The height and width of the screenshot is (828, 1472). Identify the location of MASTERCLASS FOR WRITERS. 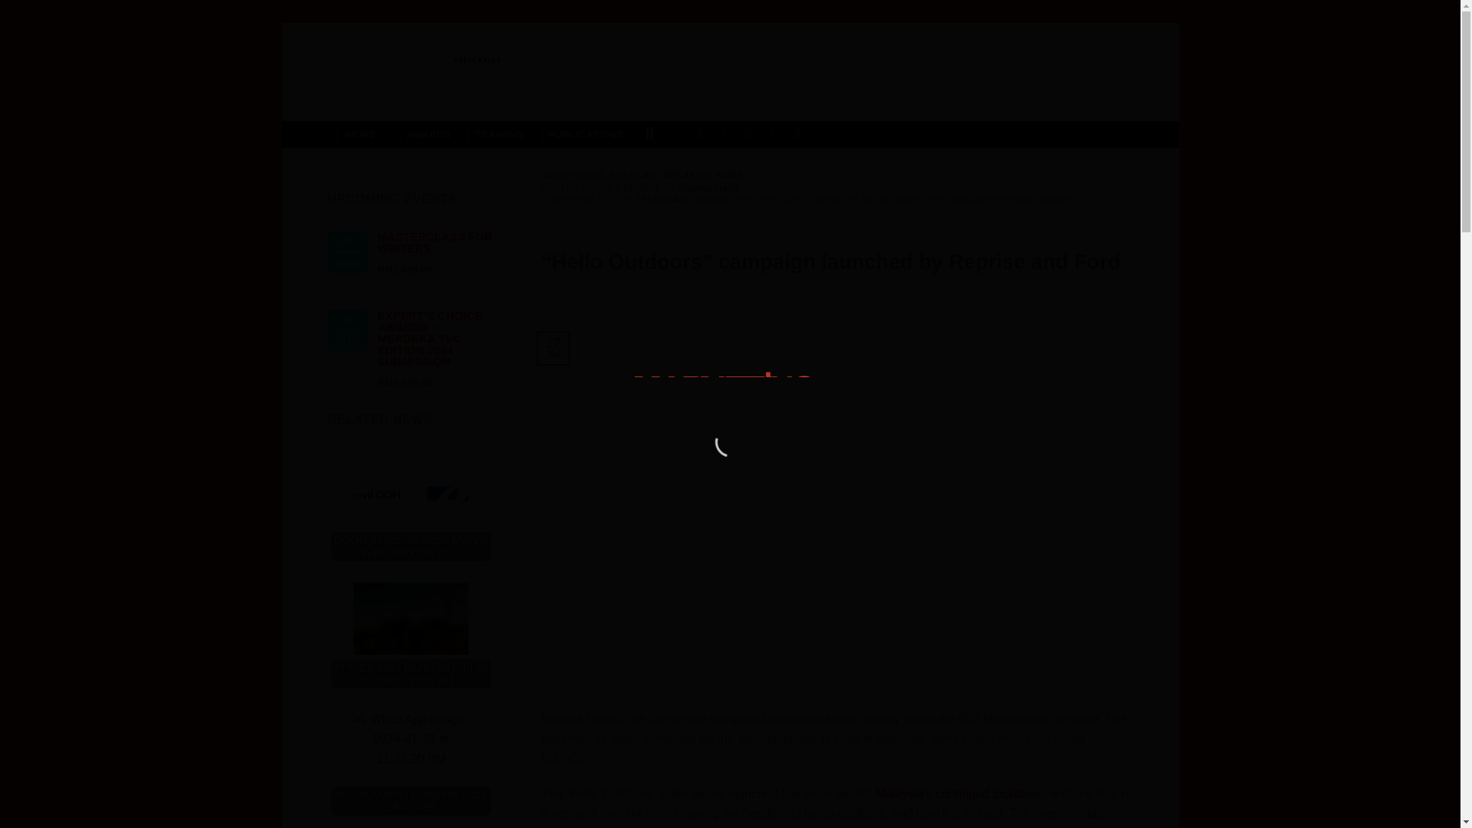
(434, 242).